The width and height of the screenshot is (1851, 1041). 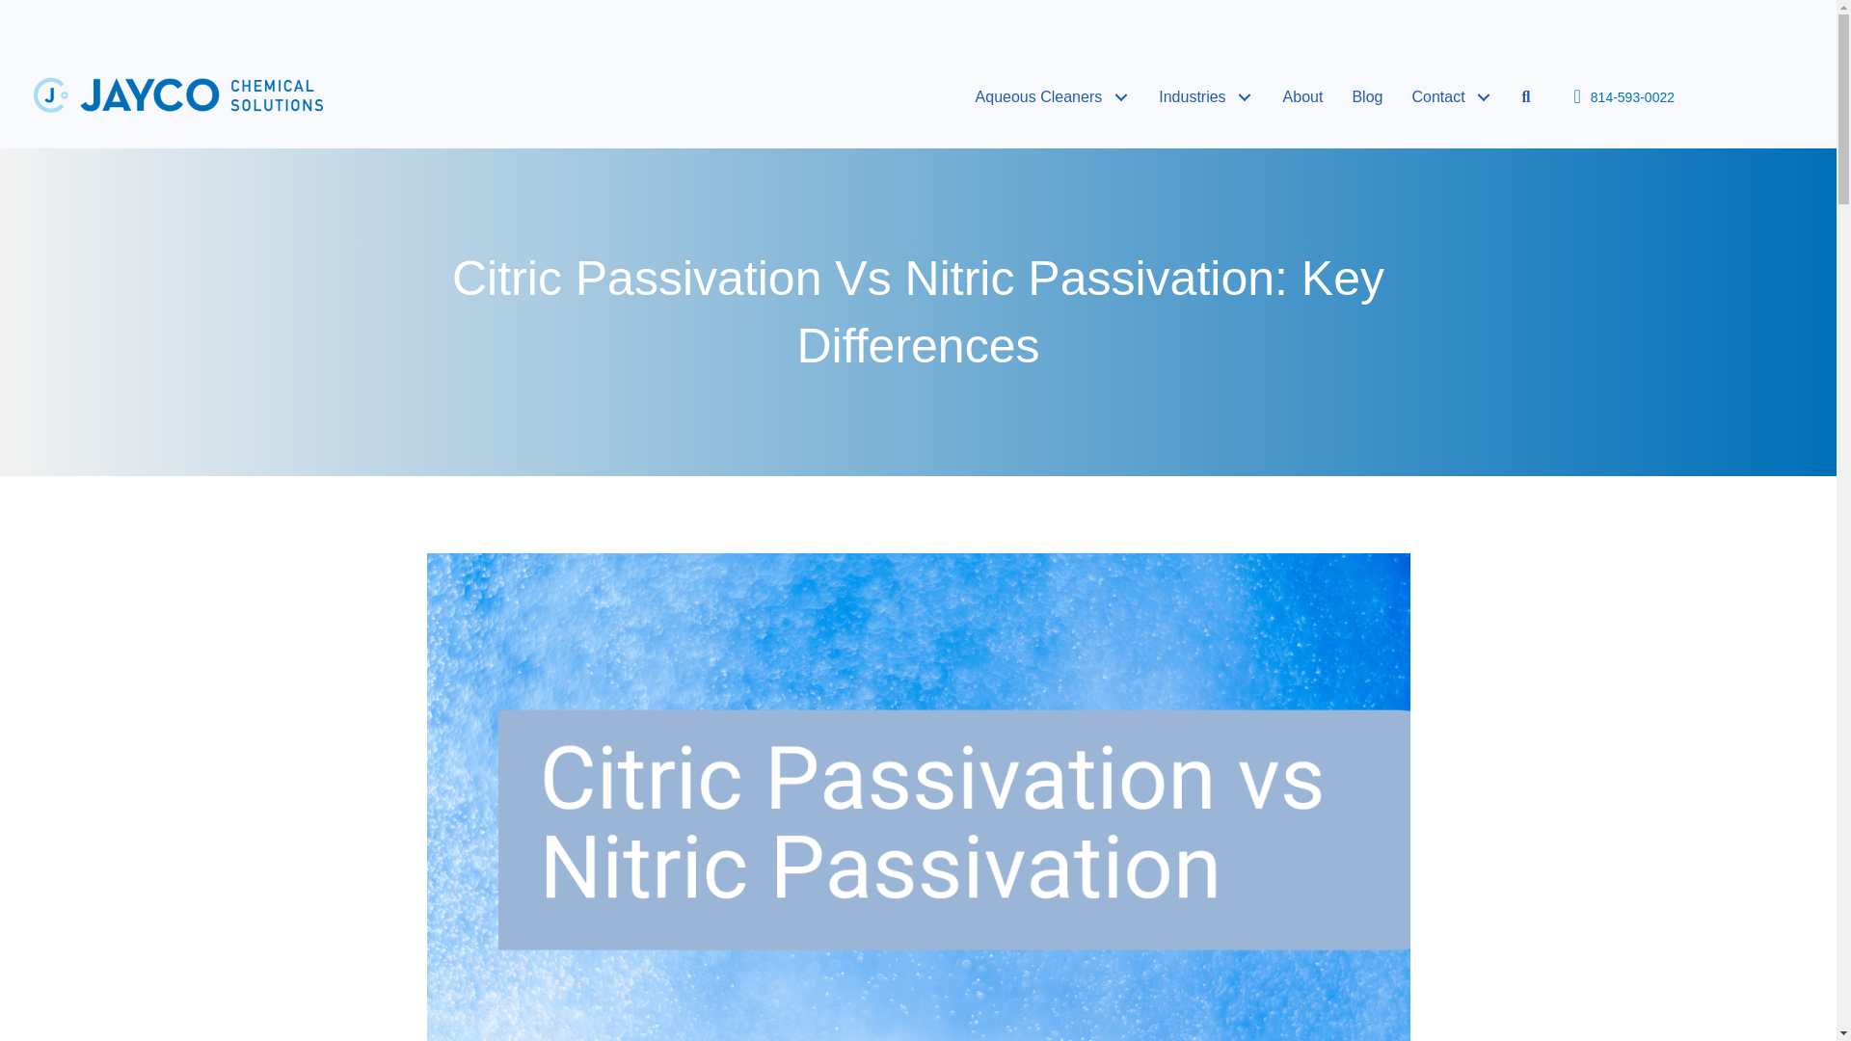 I want to click on Aqueous Cleaners, so click(x=1053, y=96).